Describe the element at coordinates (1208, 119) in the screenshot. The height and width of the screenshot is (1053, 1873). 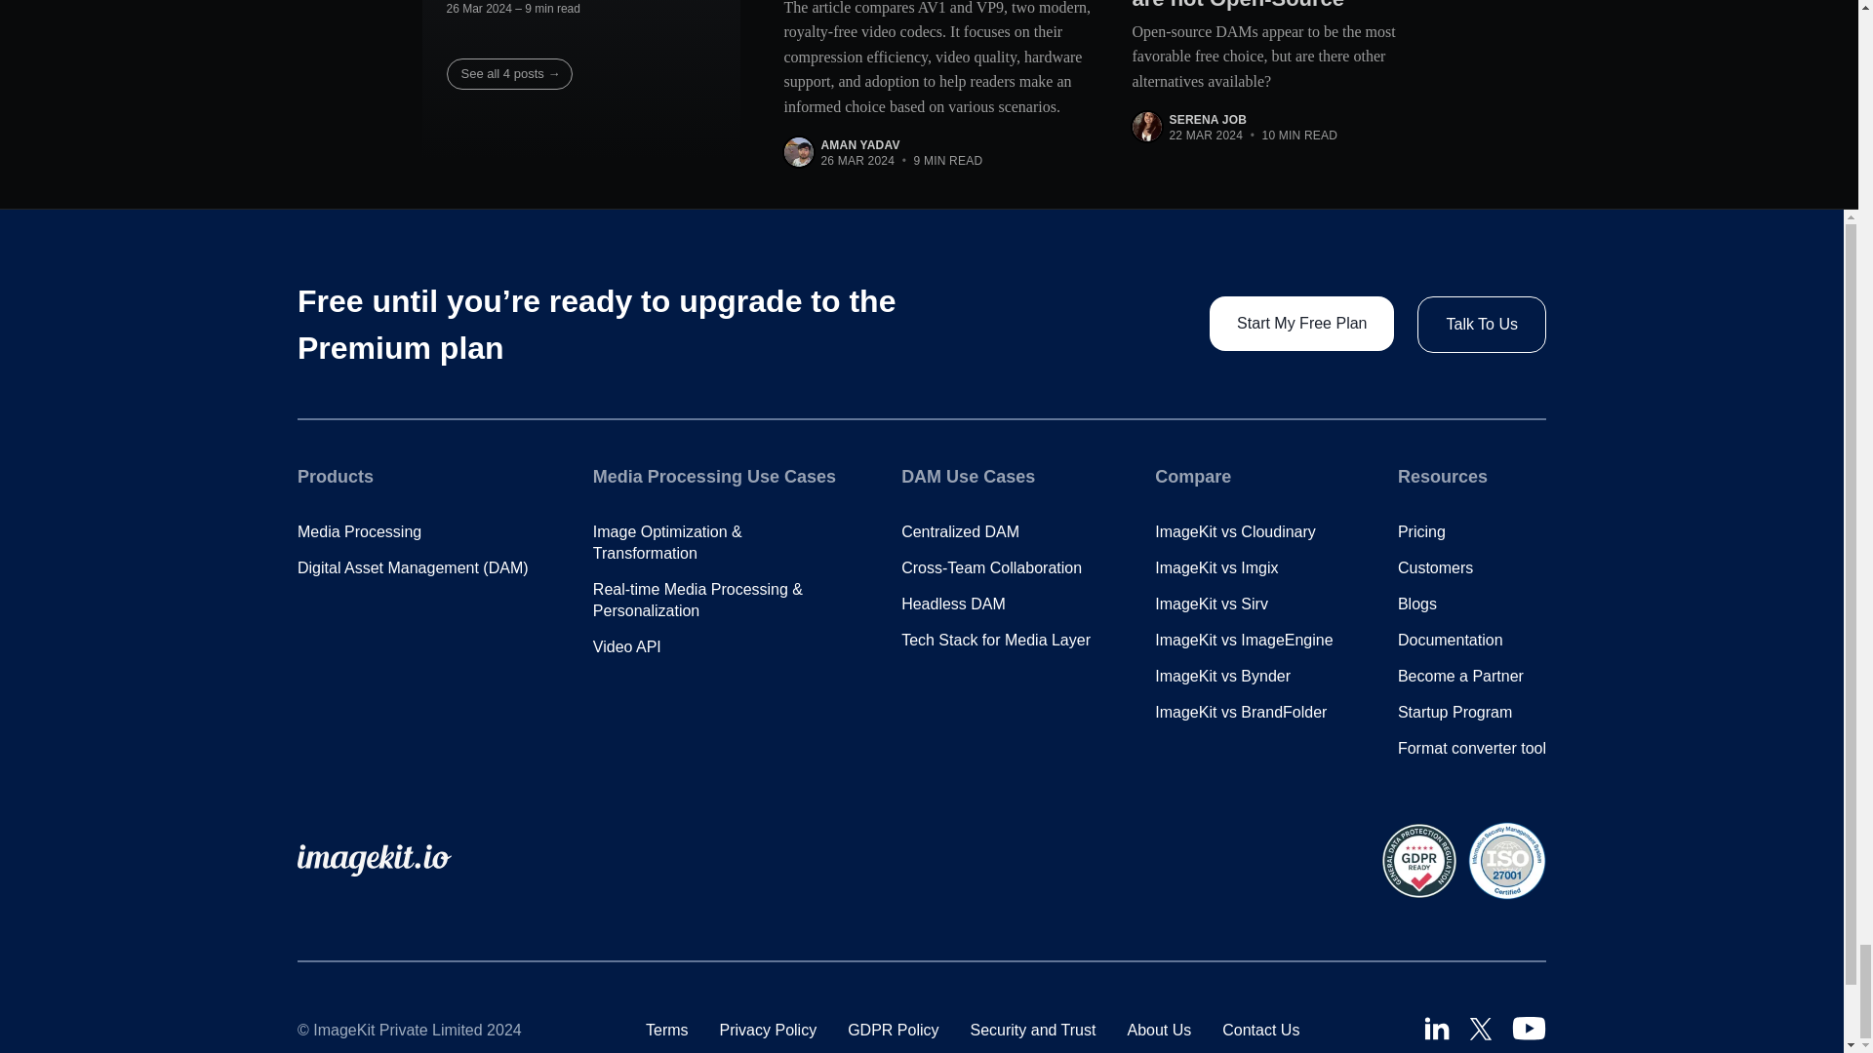
I see `SERENA JOB` at that location.